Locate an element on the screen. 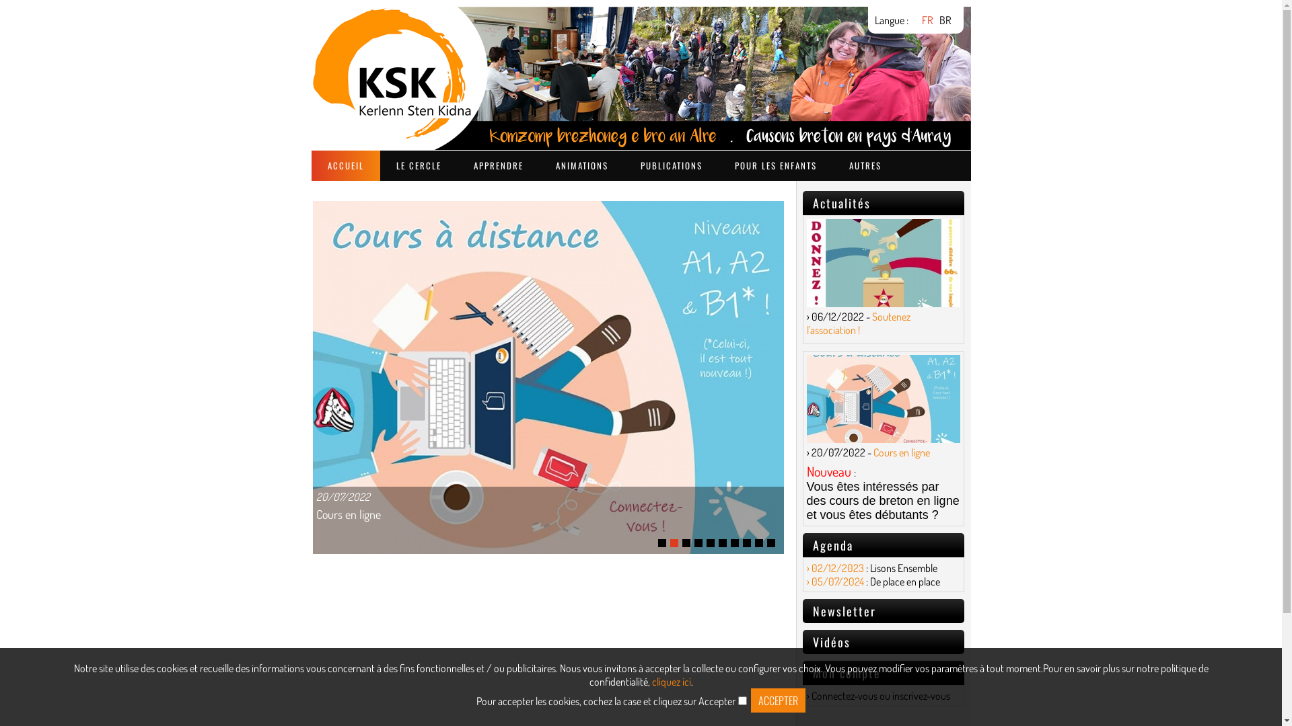 This screenshot has width=1292, height=726. Agenda is located at coordinates (833, 545).